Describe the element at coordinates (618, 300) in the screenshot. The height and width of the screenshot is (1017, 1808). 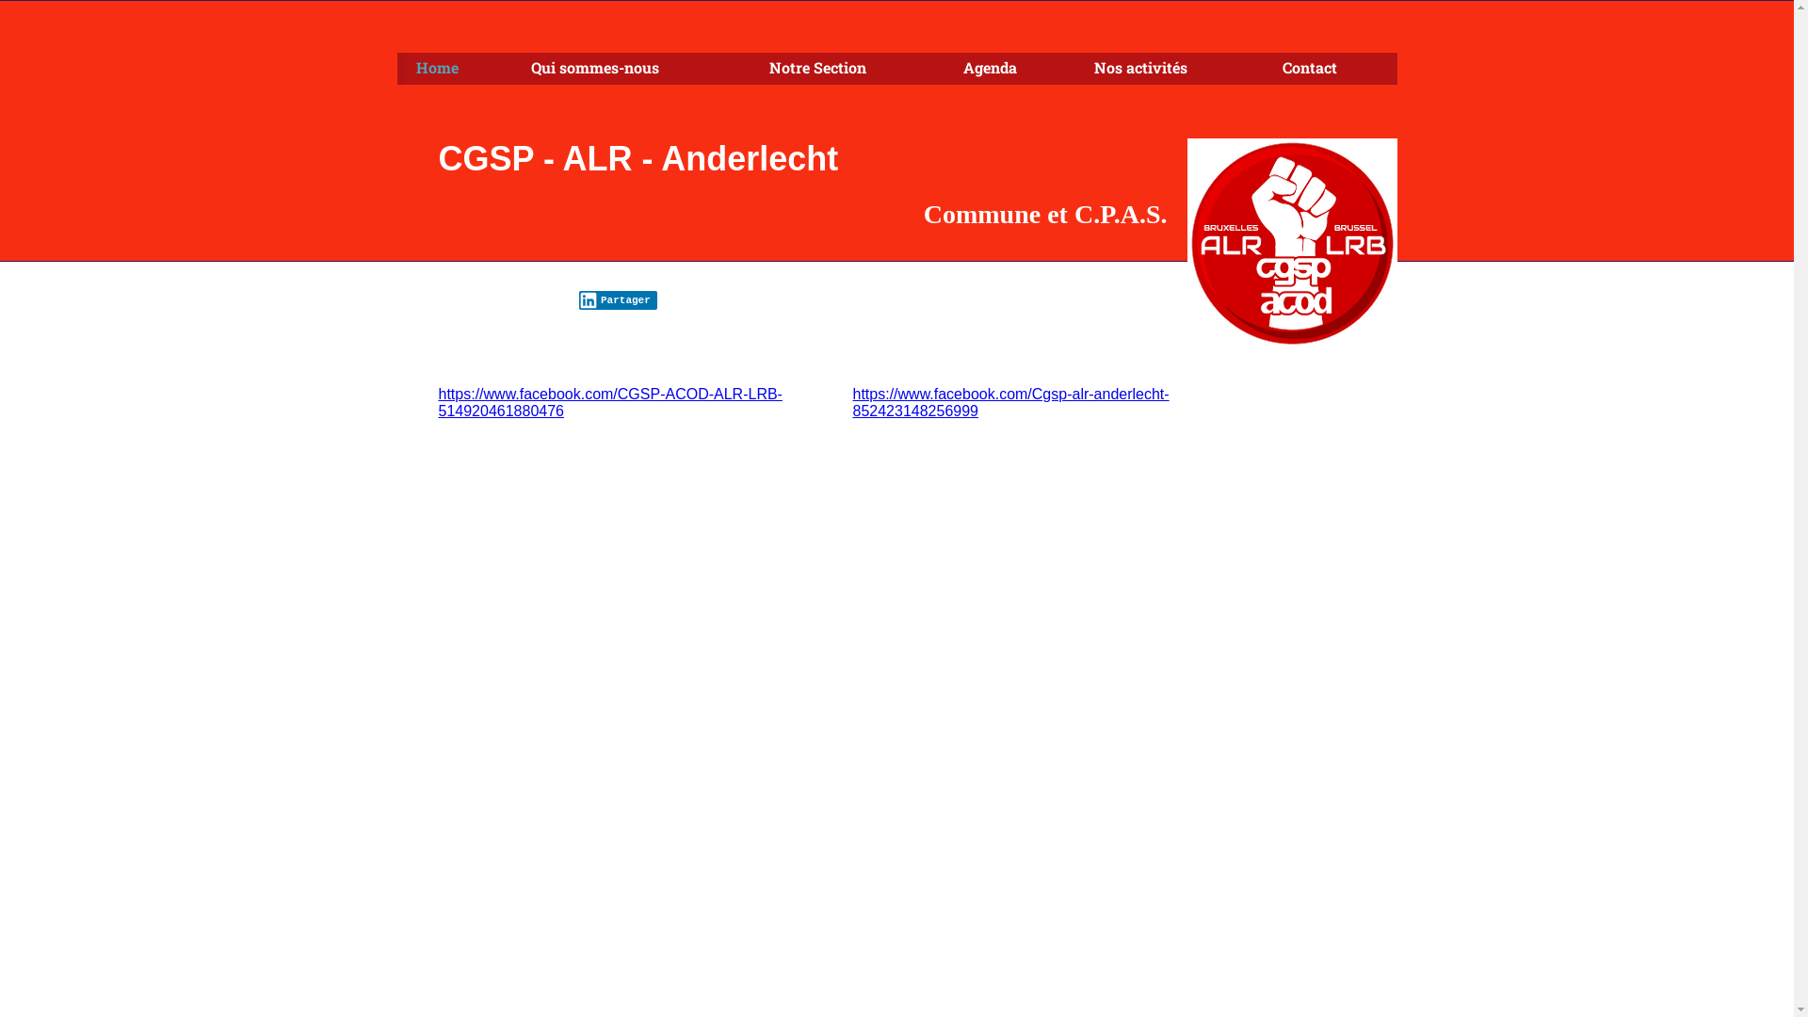
I see `Partager` at that location.